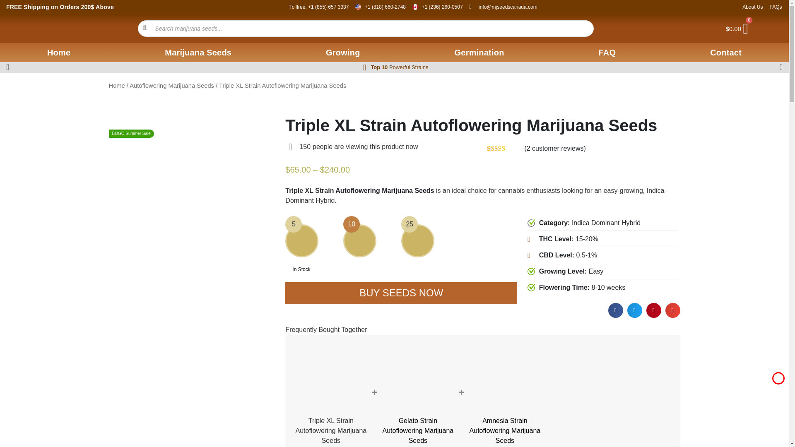 The image size is (795, 447). I want to click on Top 10 Powerful Strains, so click(399, 67).